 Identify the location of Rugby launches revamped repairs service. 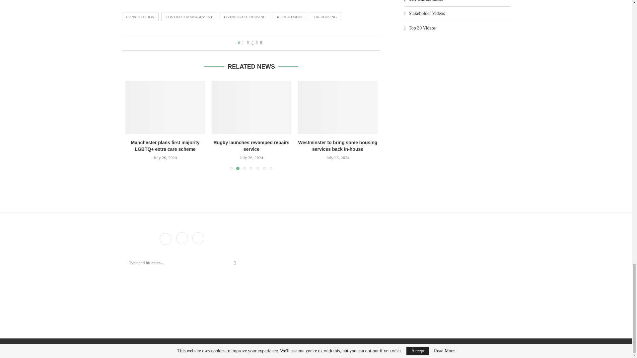
(251, 107).